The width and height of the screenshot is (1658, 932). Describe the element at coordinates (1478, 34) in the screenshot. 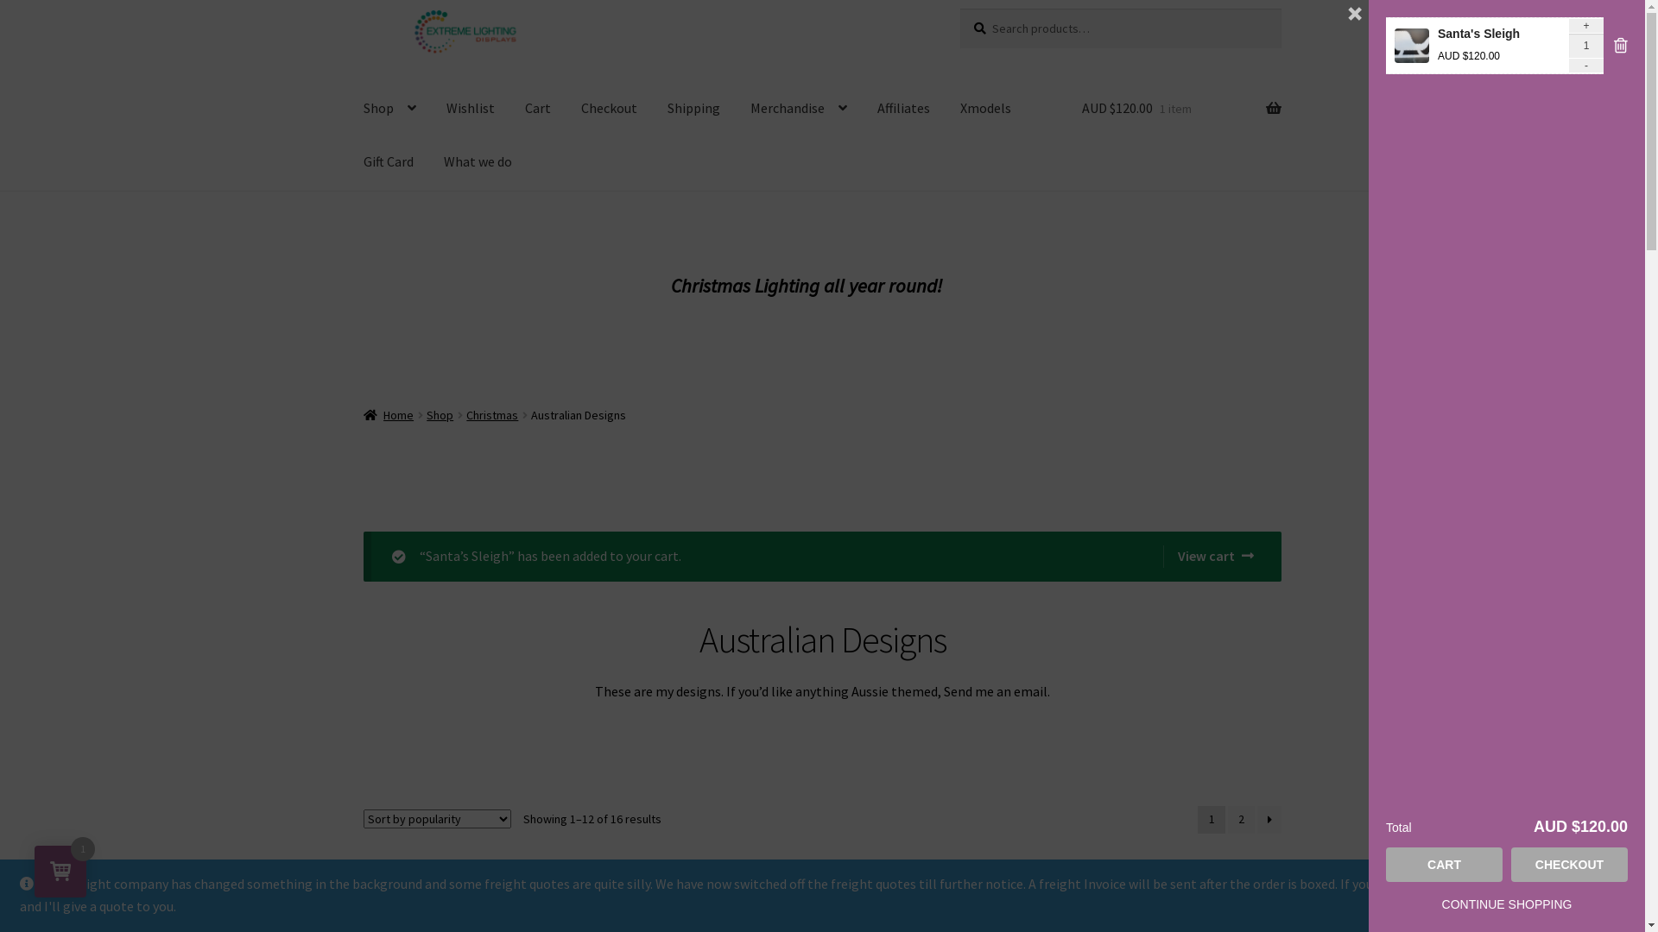

I see `Santa's Sleigh` at that location.